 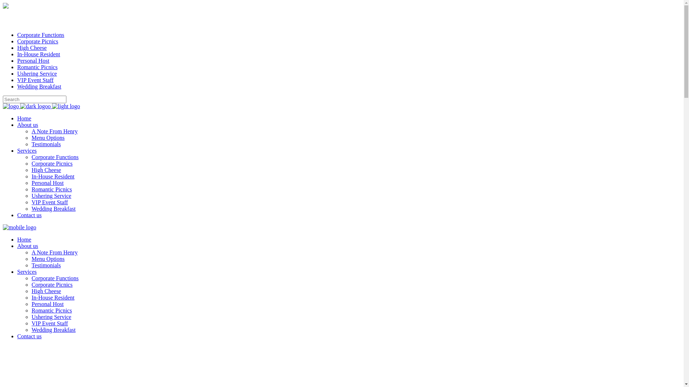 What do you see at coordinates (46, 265) in the screenshot?
I see `Testimonials` at bounding box center [46, 265].